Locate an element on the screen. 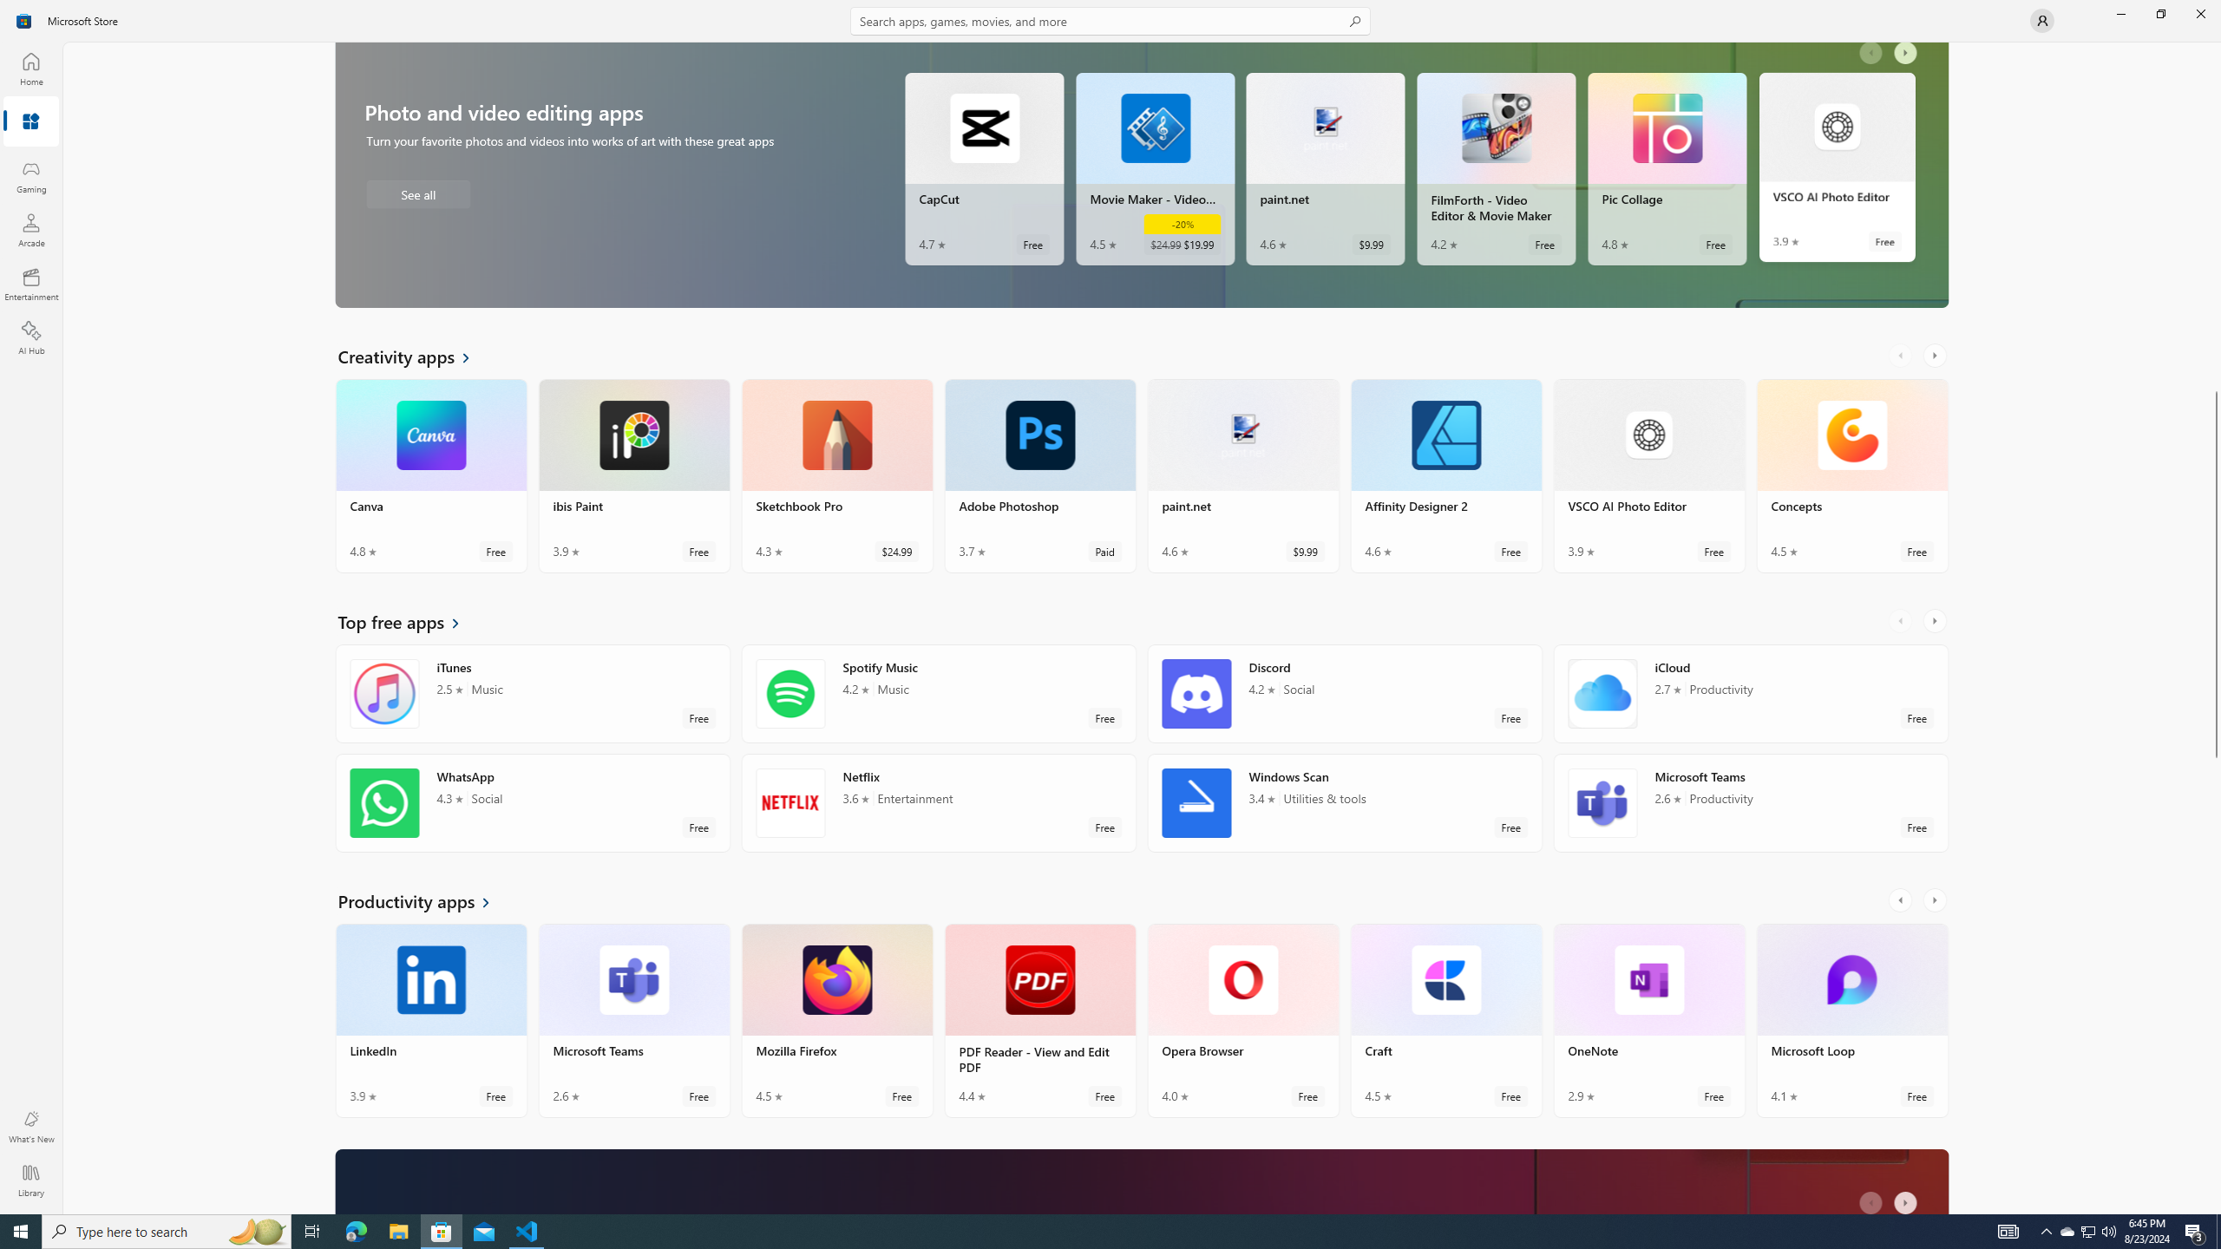  Netflix. Average rating of 3.6 out of five stars. Free   is located at coordinates (939, 803).